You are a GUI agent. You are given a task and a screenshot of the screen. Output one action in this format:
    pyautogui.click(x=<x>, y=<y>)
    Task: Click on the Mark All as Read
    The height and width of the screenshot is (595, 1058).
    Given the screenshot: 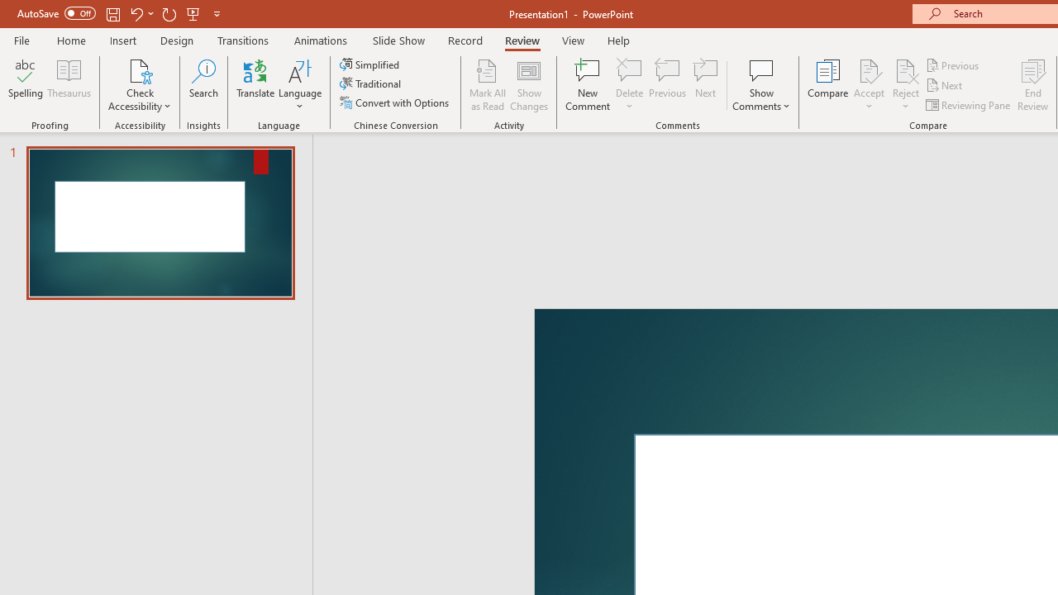 What is the action you would take?
    pyautogui.click(x=488, y=84)
    